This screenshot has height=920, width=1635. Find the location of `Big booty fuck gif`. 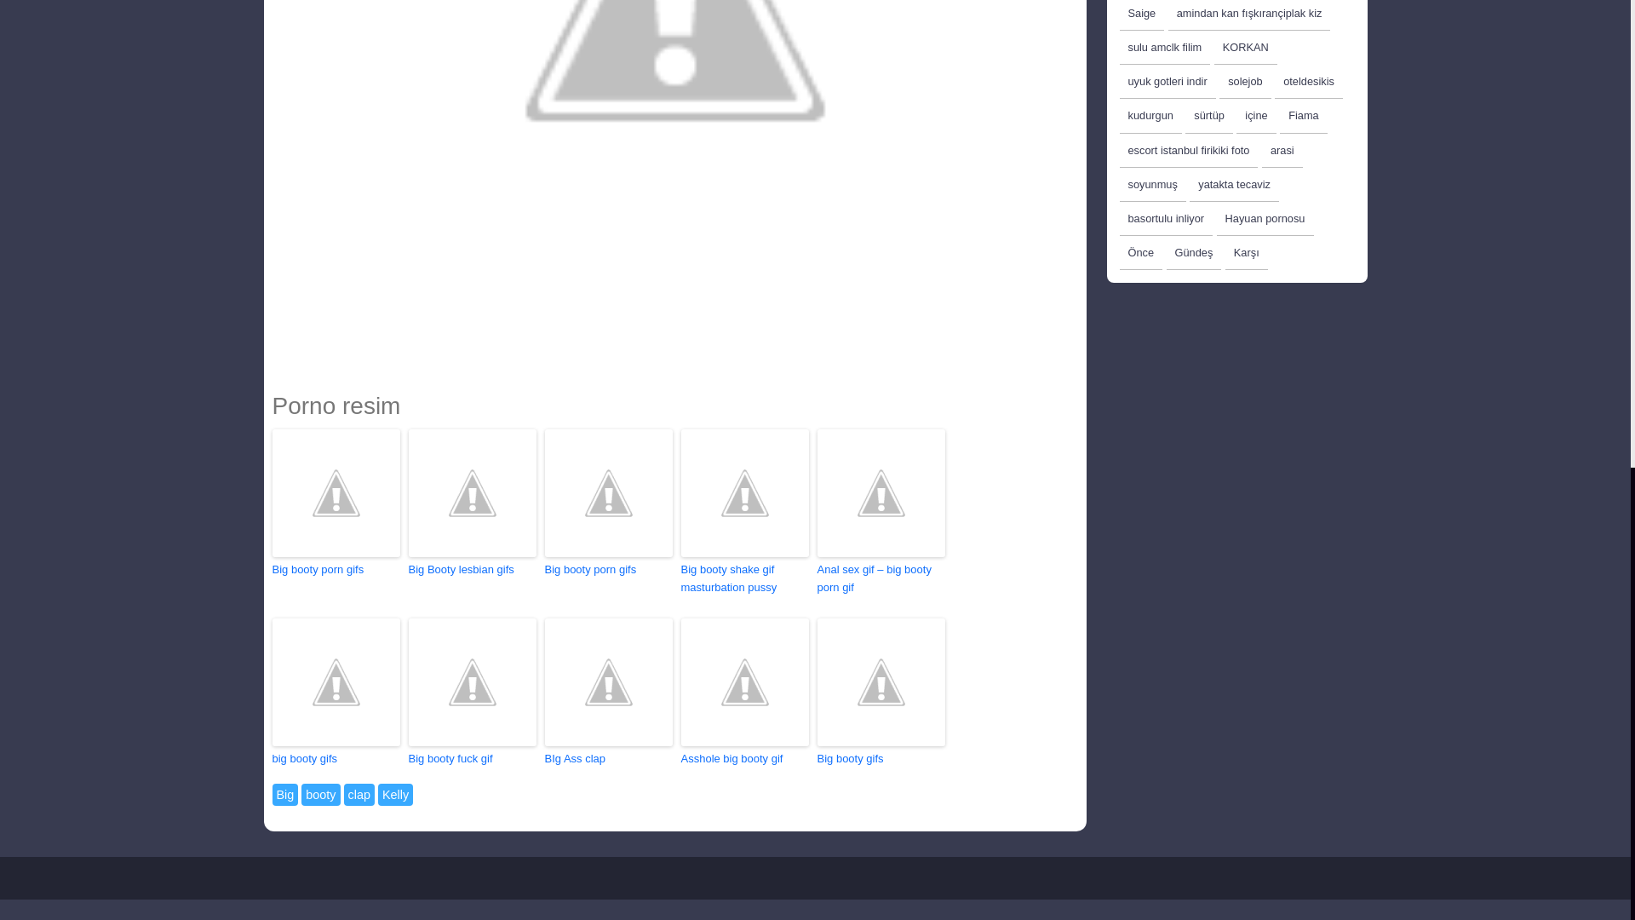

Big booty fuck gif is located at coordinates (472, 759).